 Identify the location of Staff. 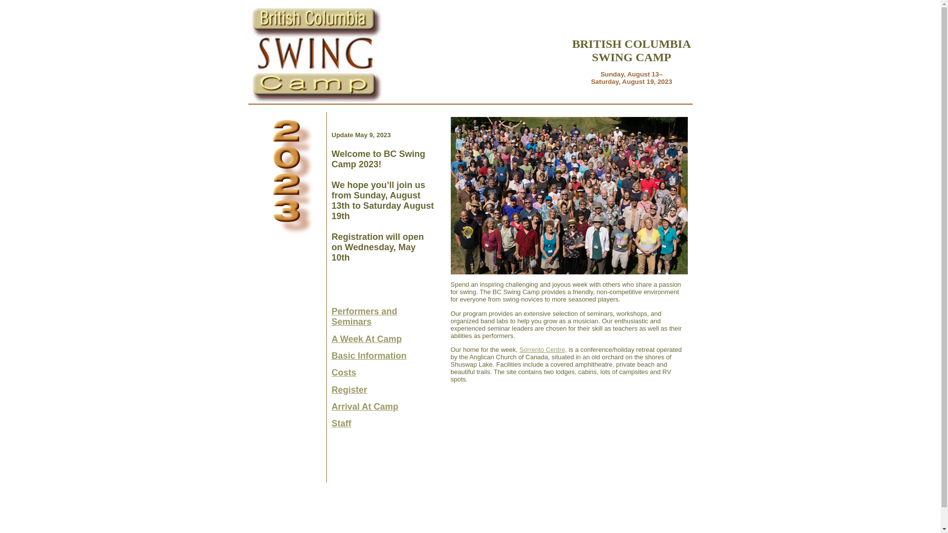
(342, 423).